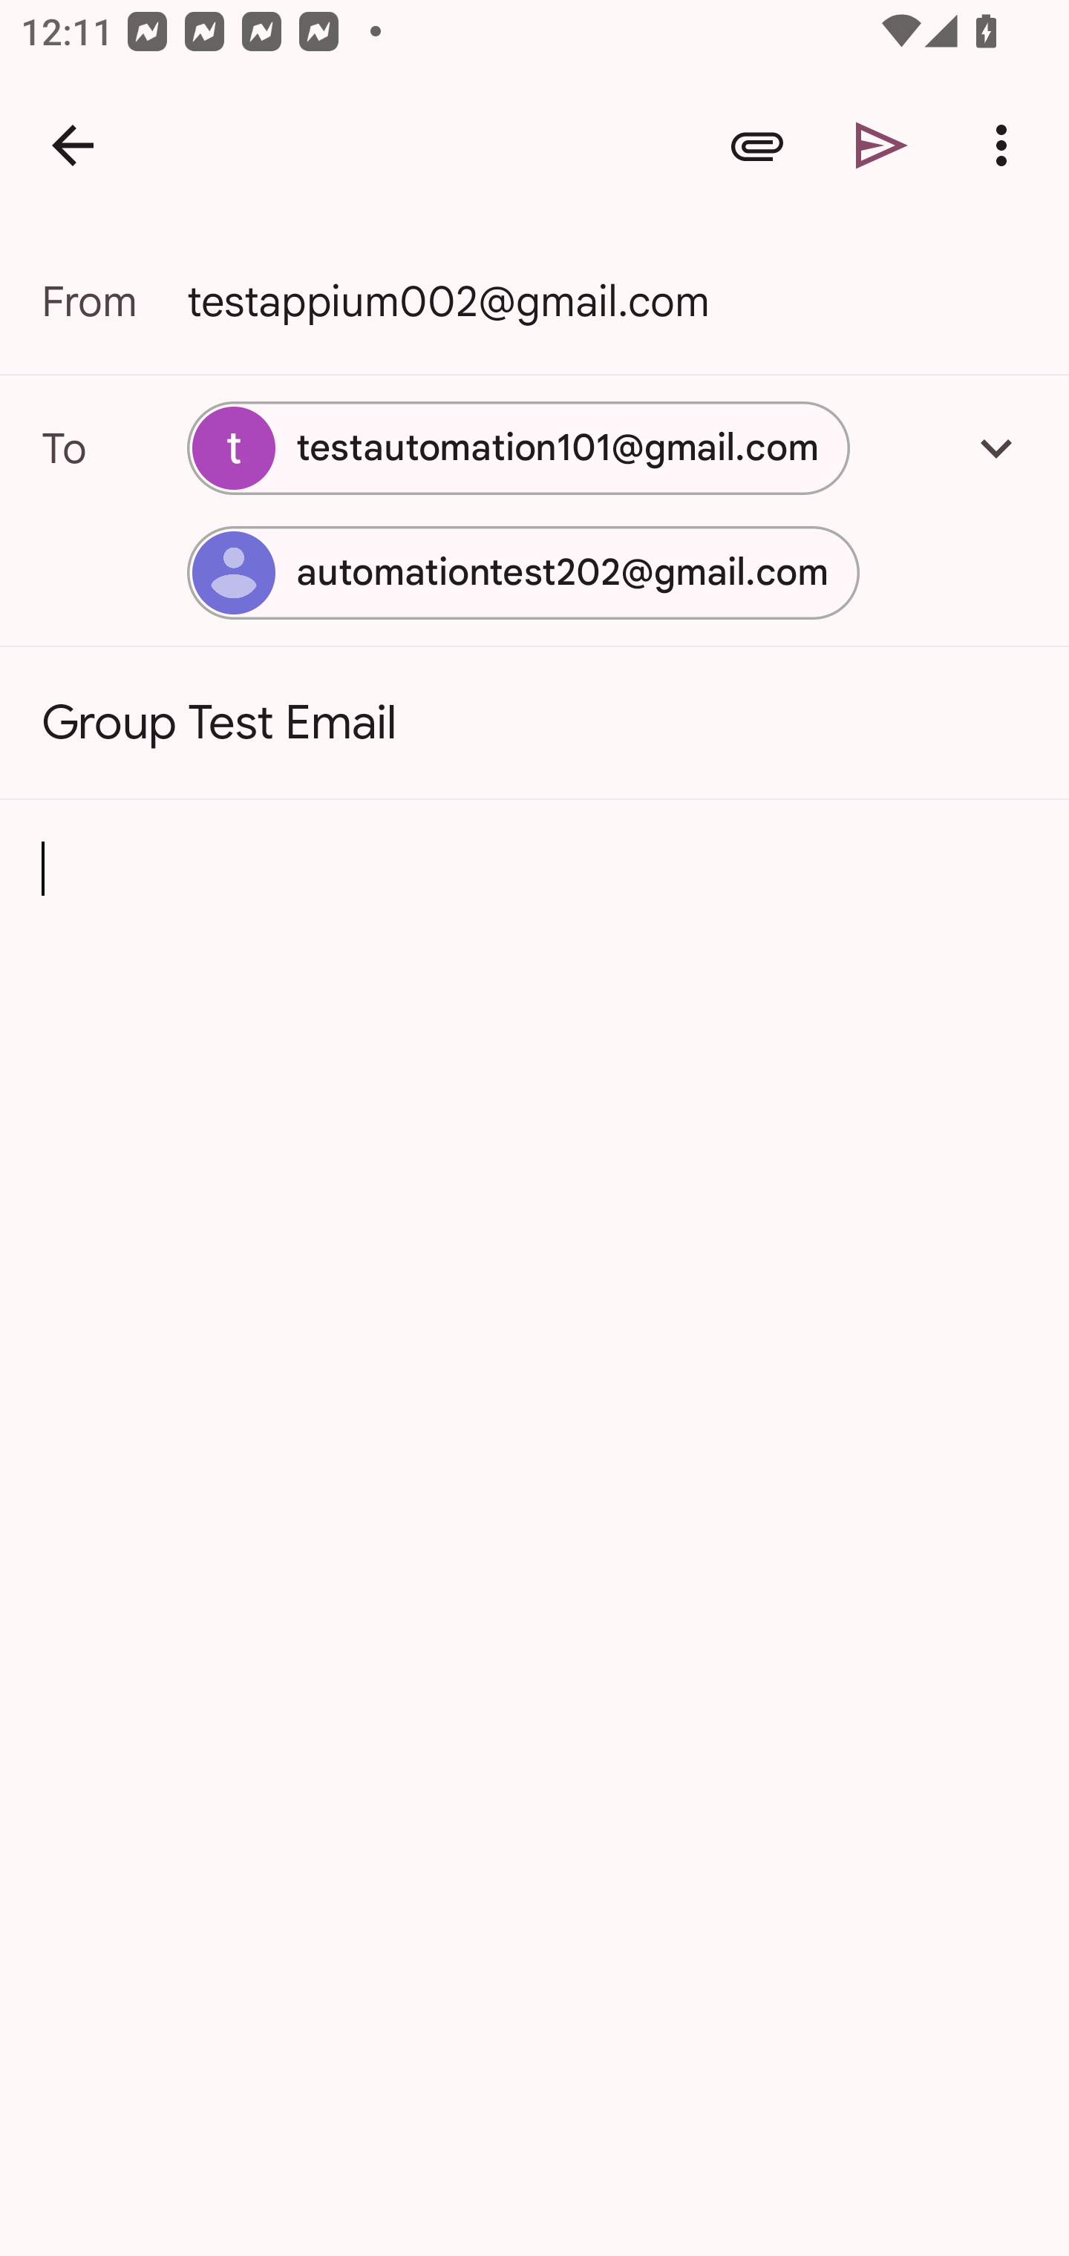  Describe the element at coordinates (1007, 145) in the screenshot. I see `More options` at that location.